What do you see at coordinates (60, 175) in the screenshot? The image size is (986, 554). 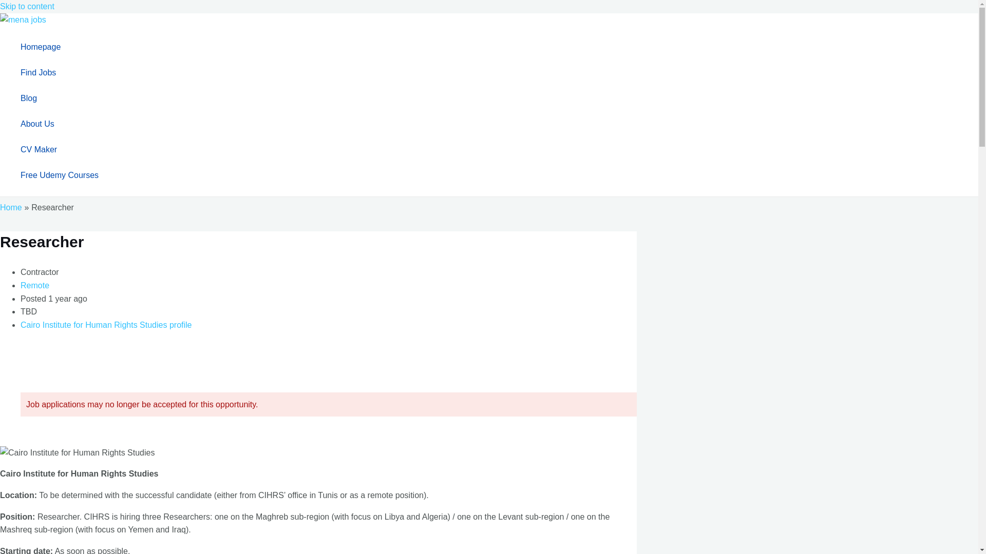 I see `Free Udemy Courses` at bounding box center [60, 175].